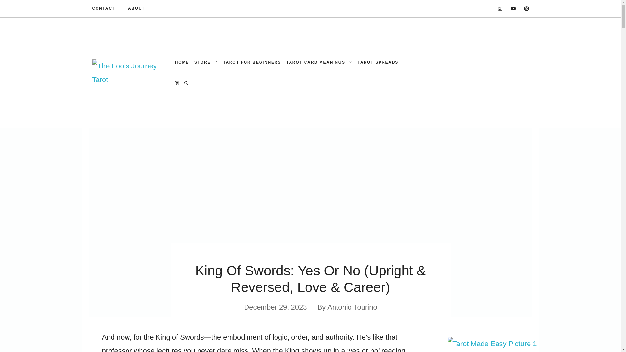  Describe the element at coordinates (252, 62) in the screenshot. I see `TAROT FOR BEGINNERS` at that location.